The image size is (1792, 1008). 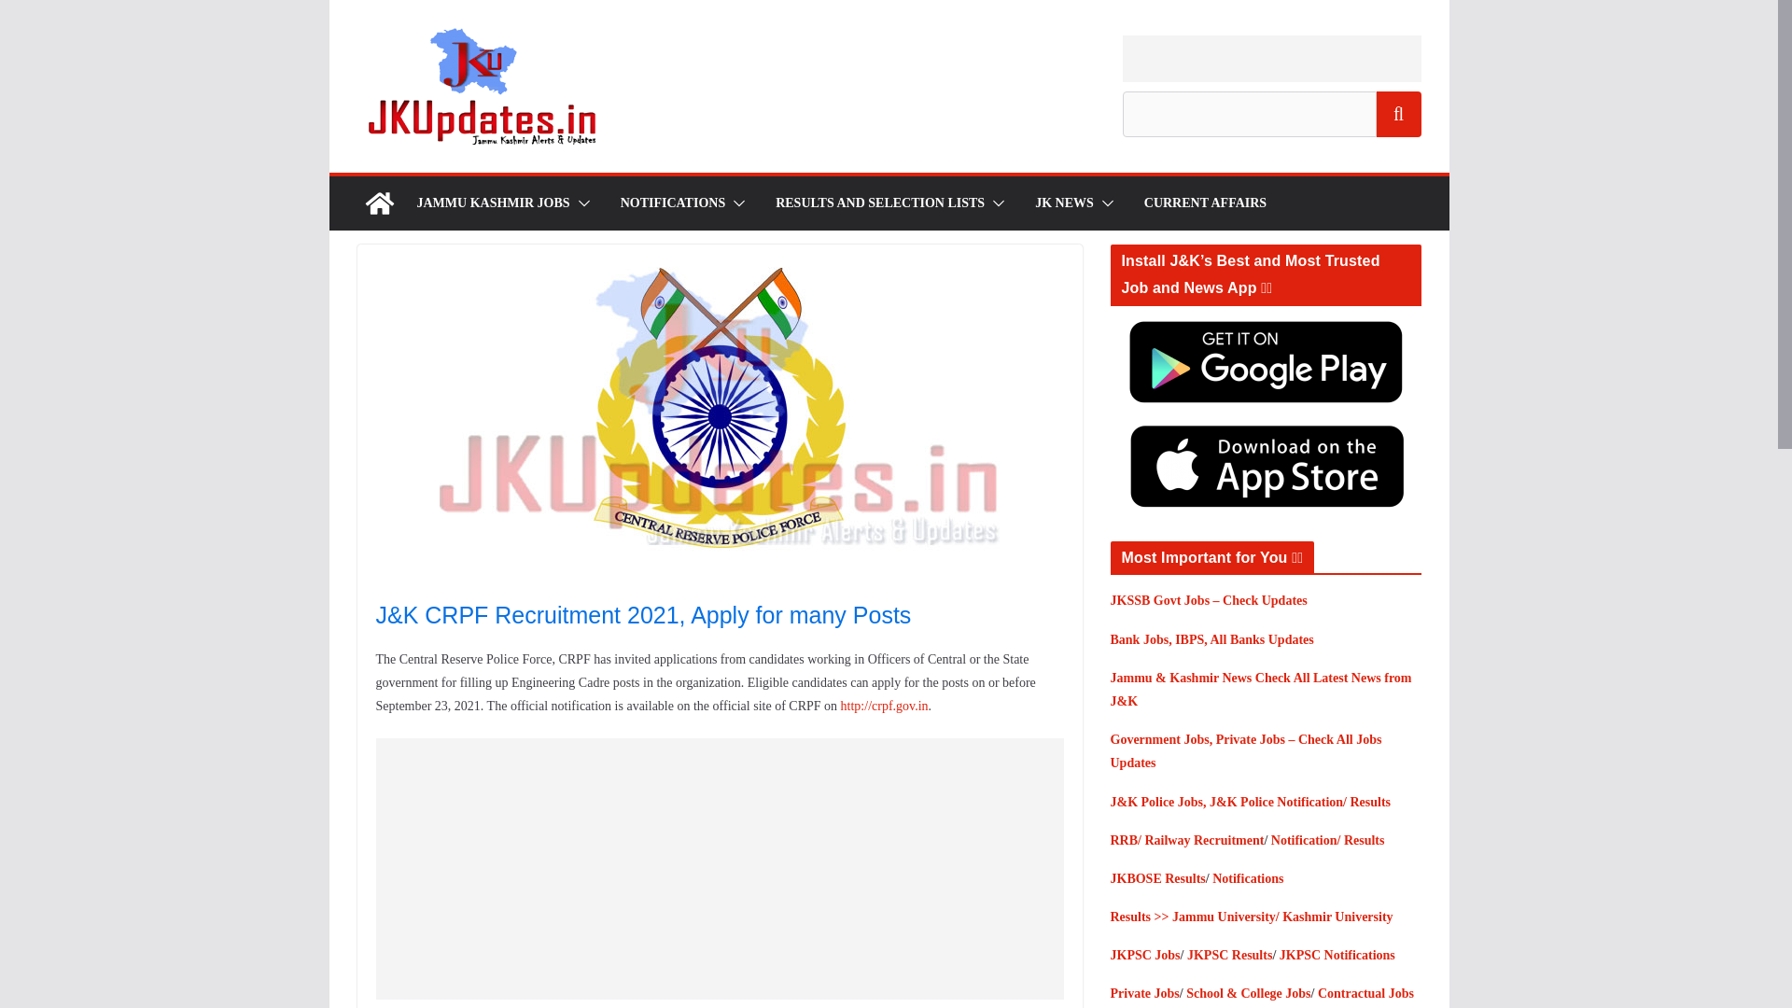 I want to click on NOTIFICATIONS, so click(x=672, y=203).